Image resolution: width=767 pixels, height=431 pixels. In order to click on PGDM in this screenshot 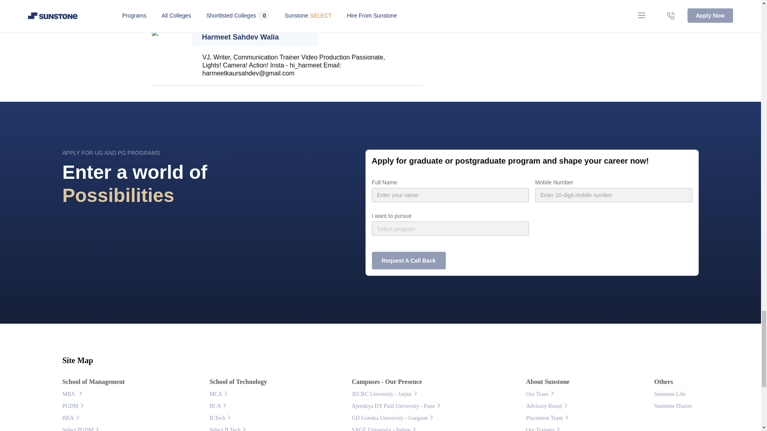, I will do `click(70, 406)`.